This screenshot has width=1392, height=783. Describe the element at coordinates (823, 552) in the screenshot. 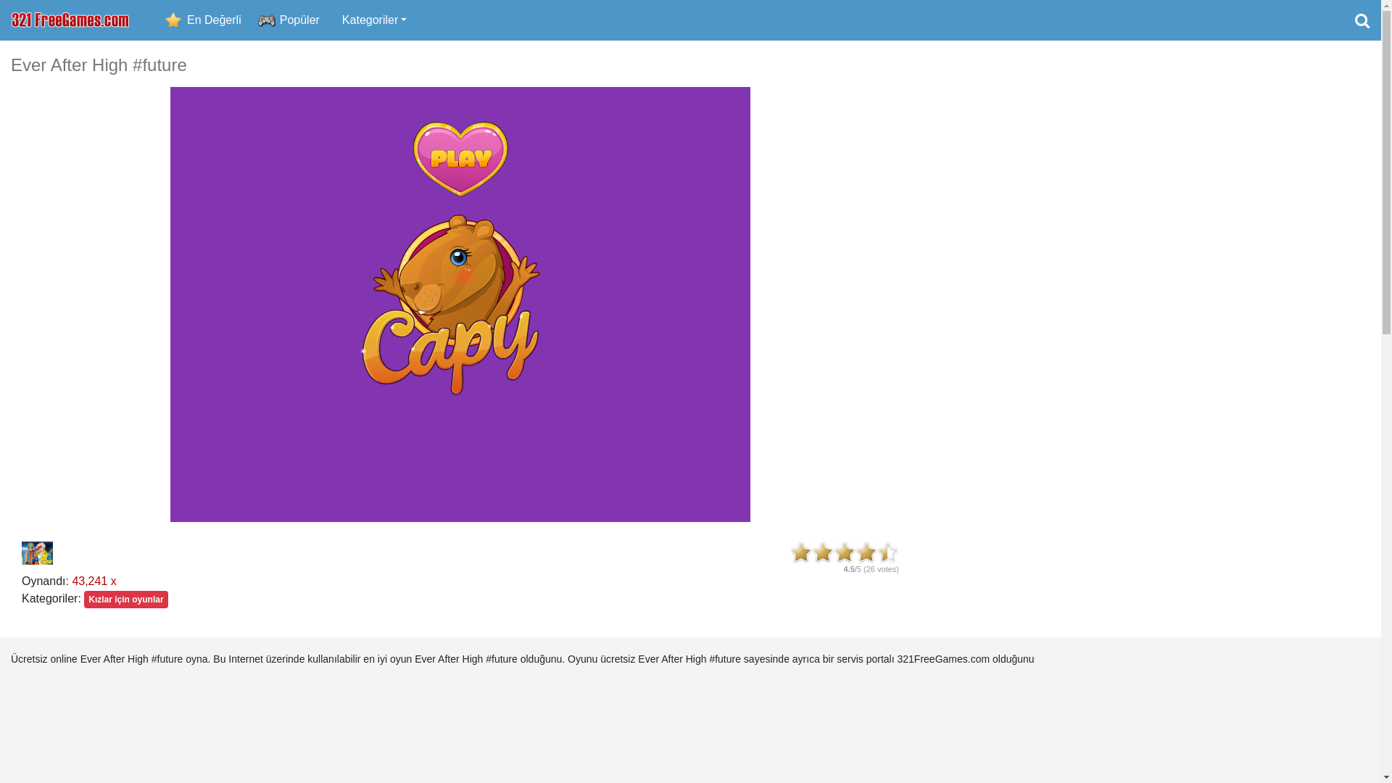

I see `2` at that location.